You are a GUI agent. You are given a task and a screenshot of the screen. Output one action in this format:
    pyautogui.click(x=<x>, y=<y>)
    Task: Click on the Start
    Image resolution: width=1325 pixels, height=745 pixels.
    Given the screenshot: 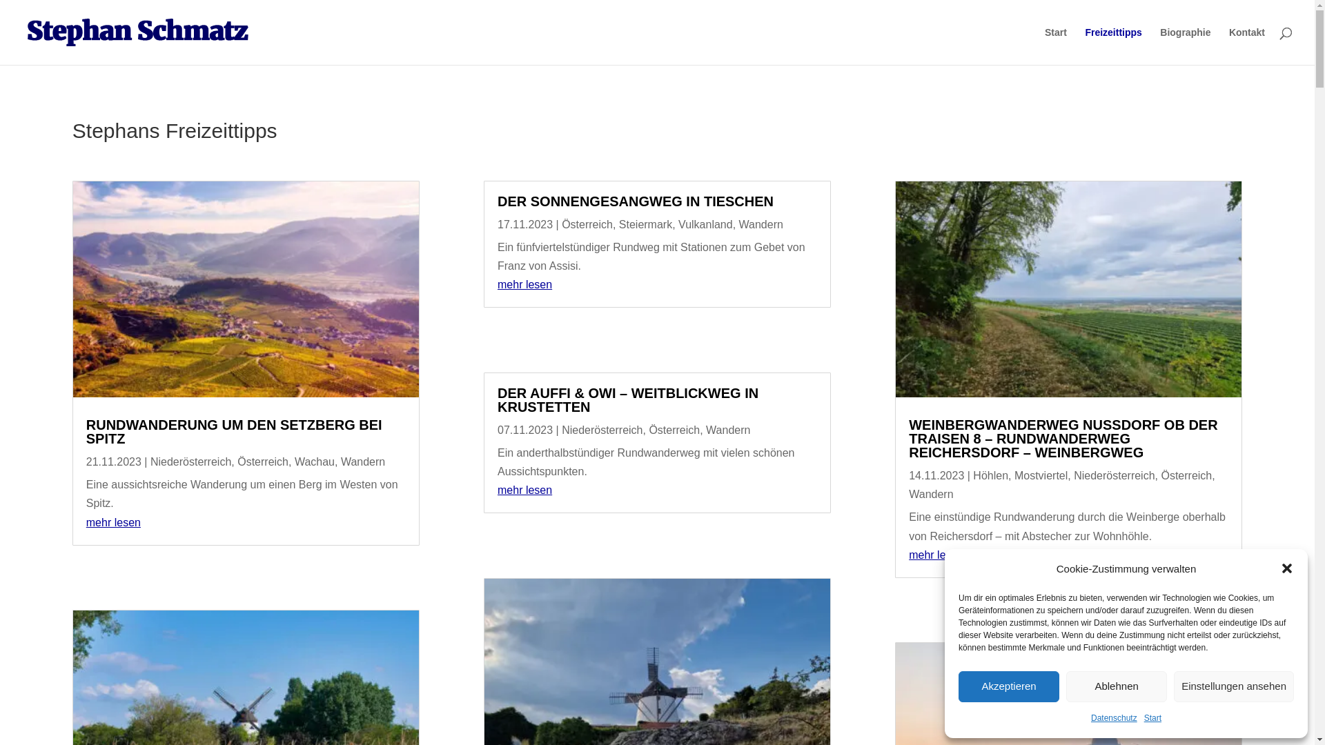 What is the action you would take?
    pyautogui.click(x=1152, y=719)
    